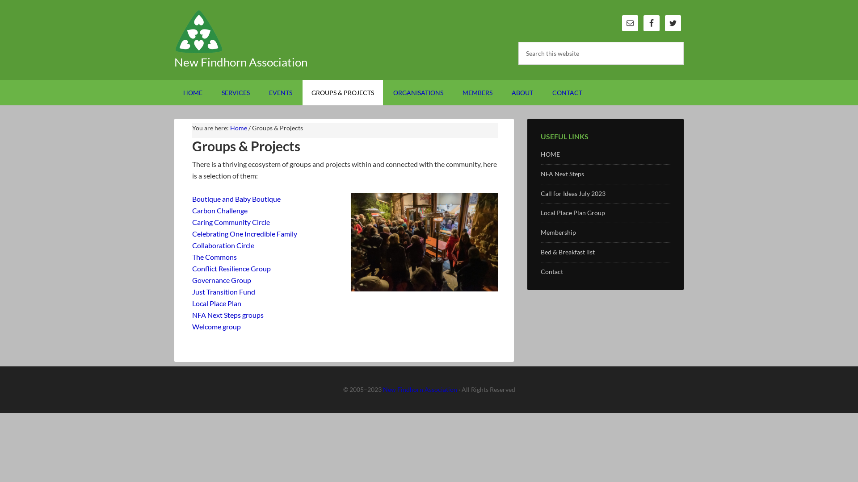 This screenshot has width=858, height=482. I want to click on NFA Next Steps groups, so click(228, 315).